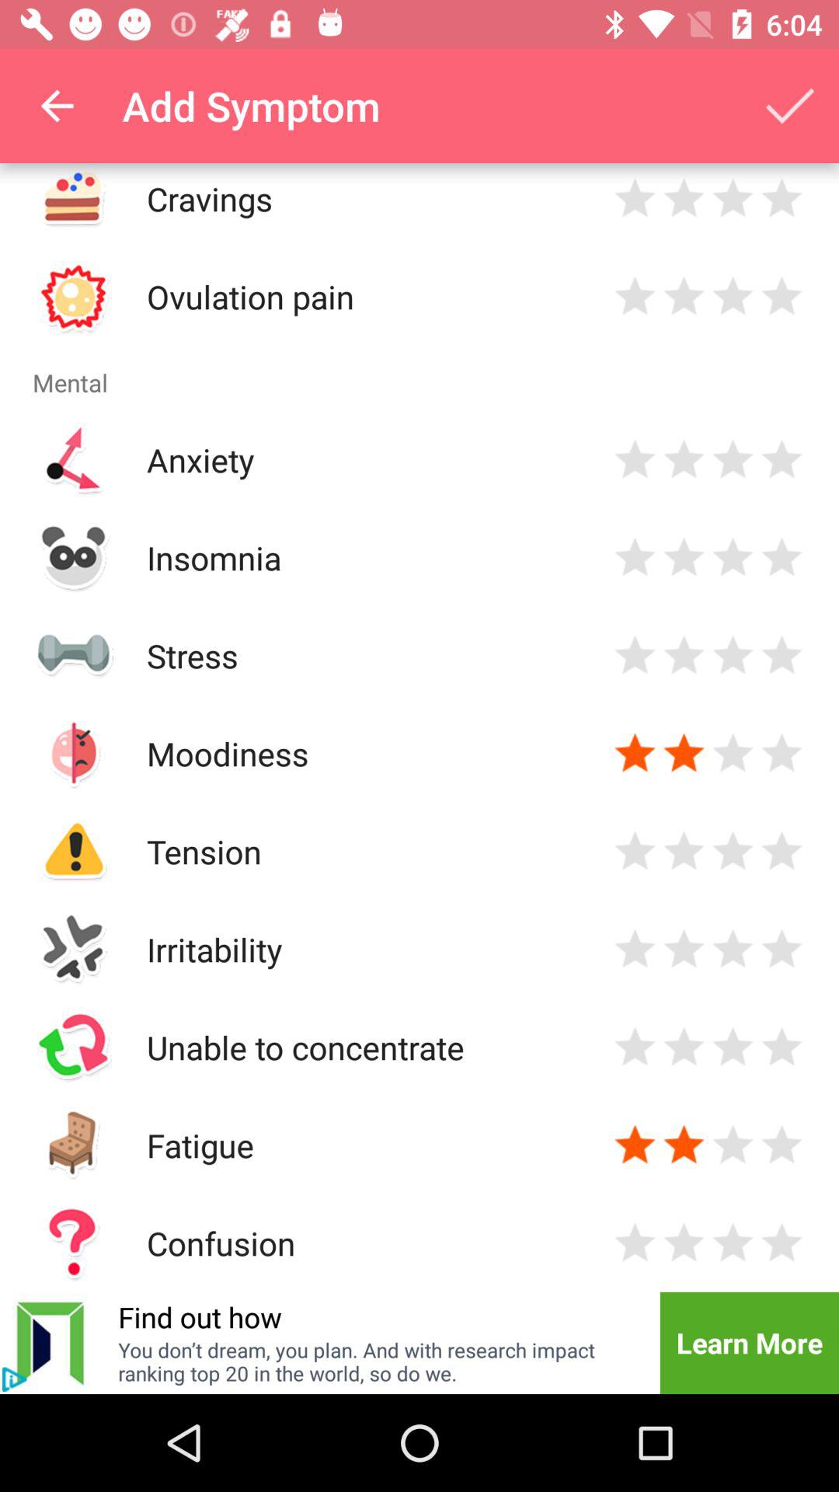 Image resolution: width=839 pixels, height=1492 pixels. I want to click on star rating, so click(635, 754).